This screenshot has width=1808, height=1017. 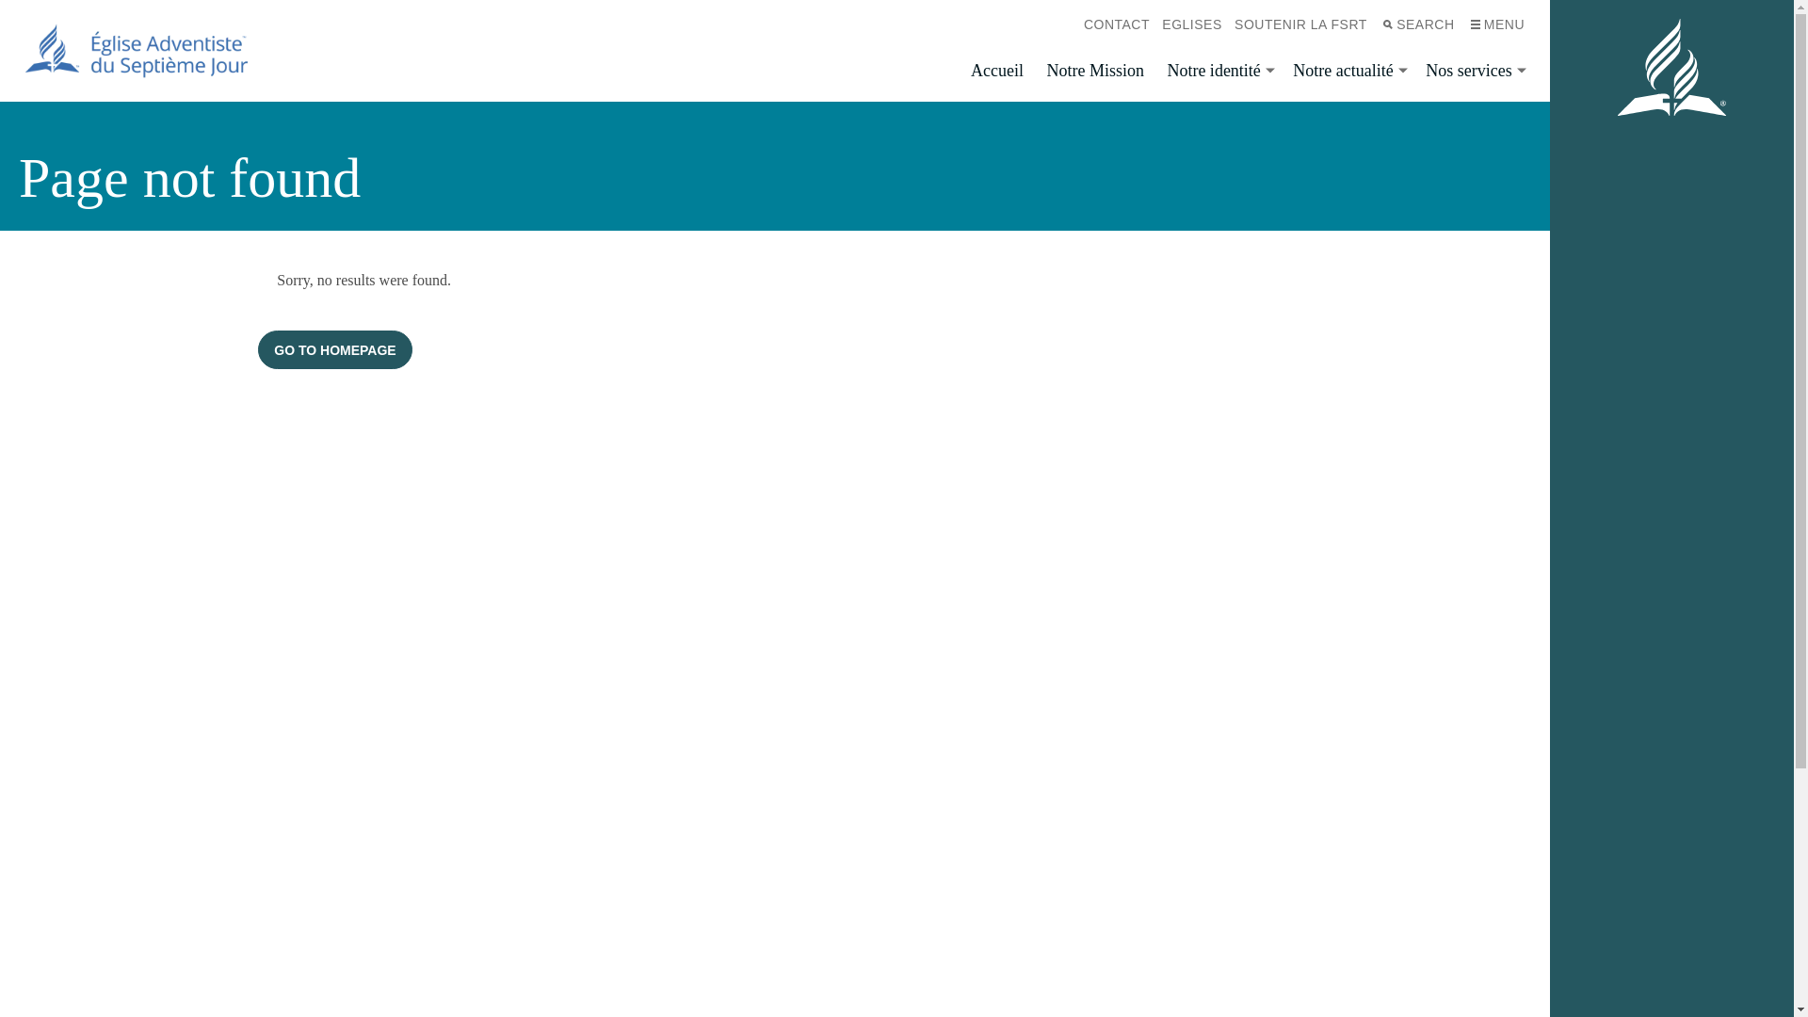 What do you see at coordinates (1095, 72) in the screenshot?
I see `Notre Mission` at bounding box center [1095, 72].